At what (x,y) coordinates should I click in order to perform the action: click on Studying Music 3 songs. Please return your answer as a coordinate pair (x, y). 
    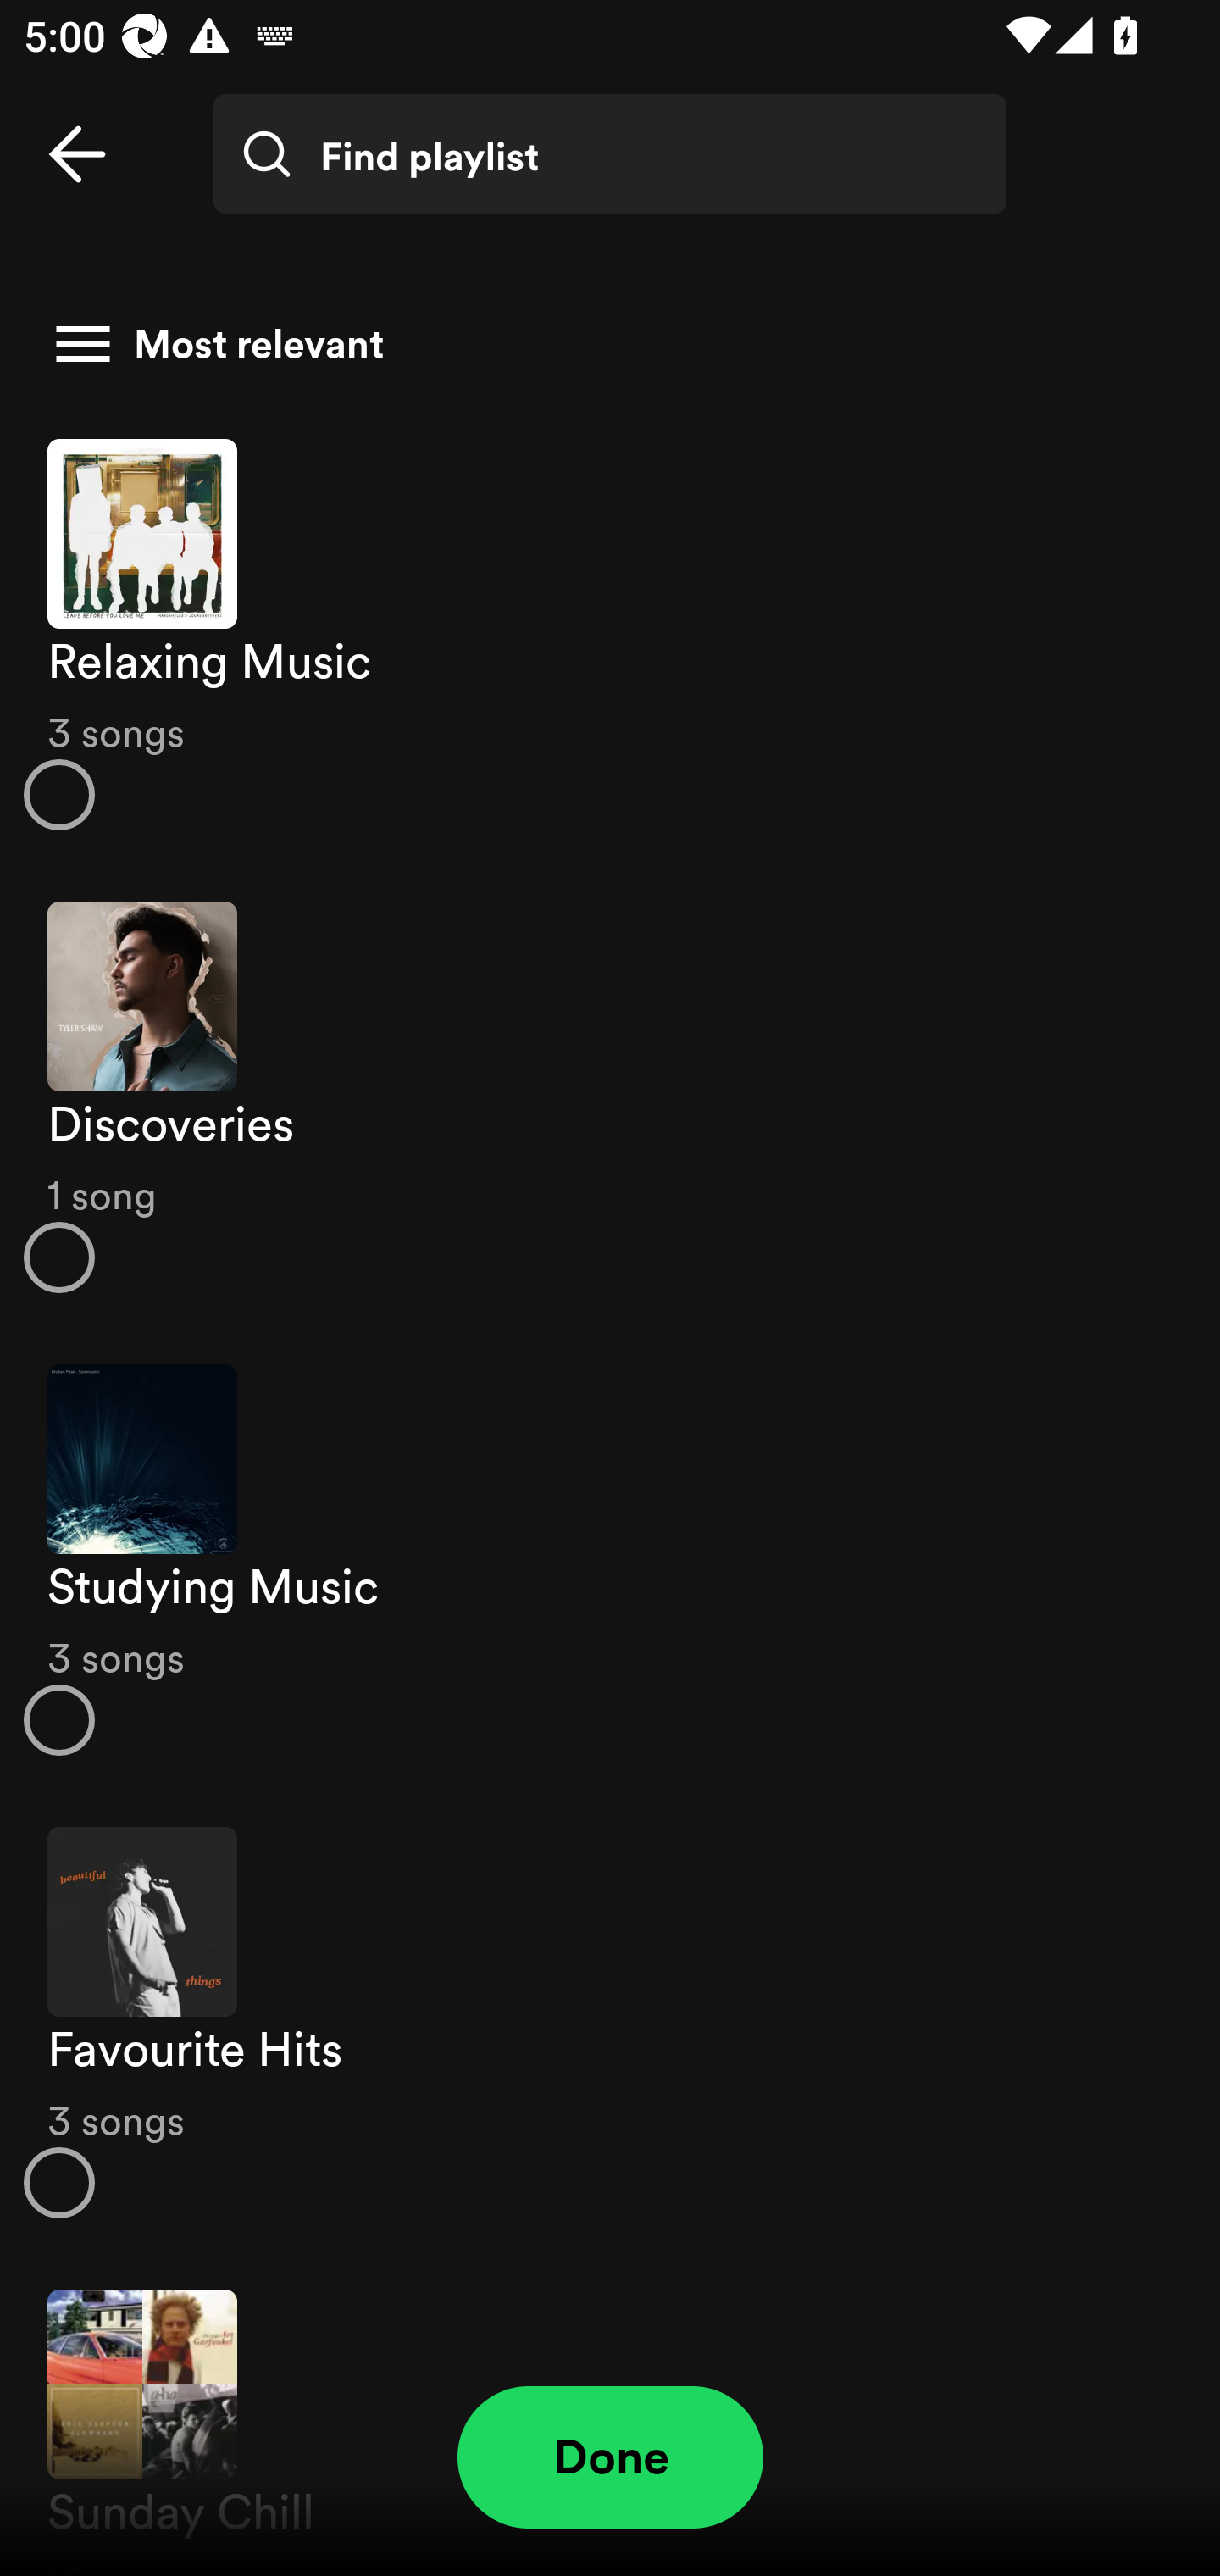
    Looking at the image, I should click on (610, 1559).